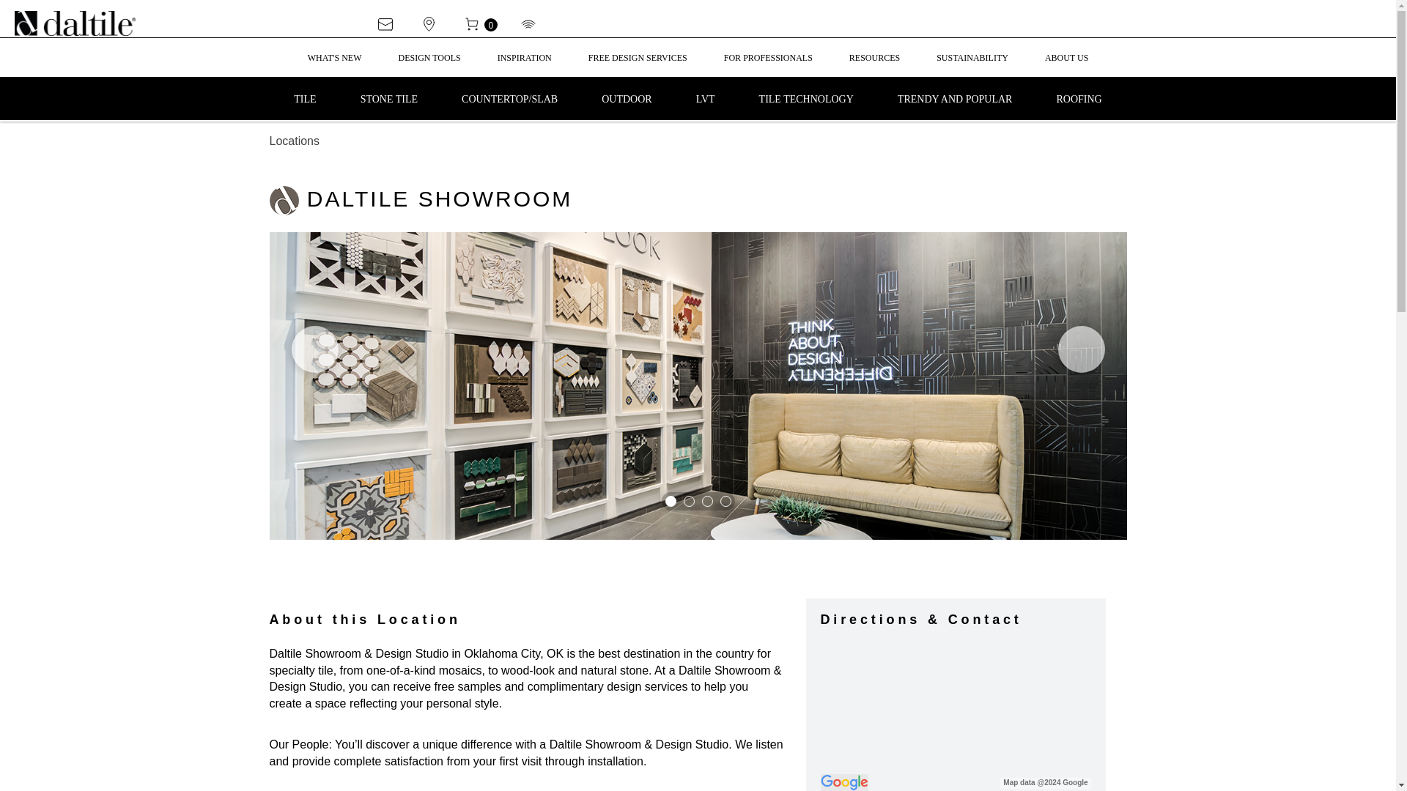 This screenshot has width=1407, height=791. What do you see at coordinates (334, 64) in the screenshot?
I see `WHAT'S NEW` at bounding box center [334, 64].